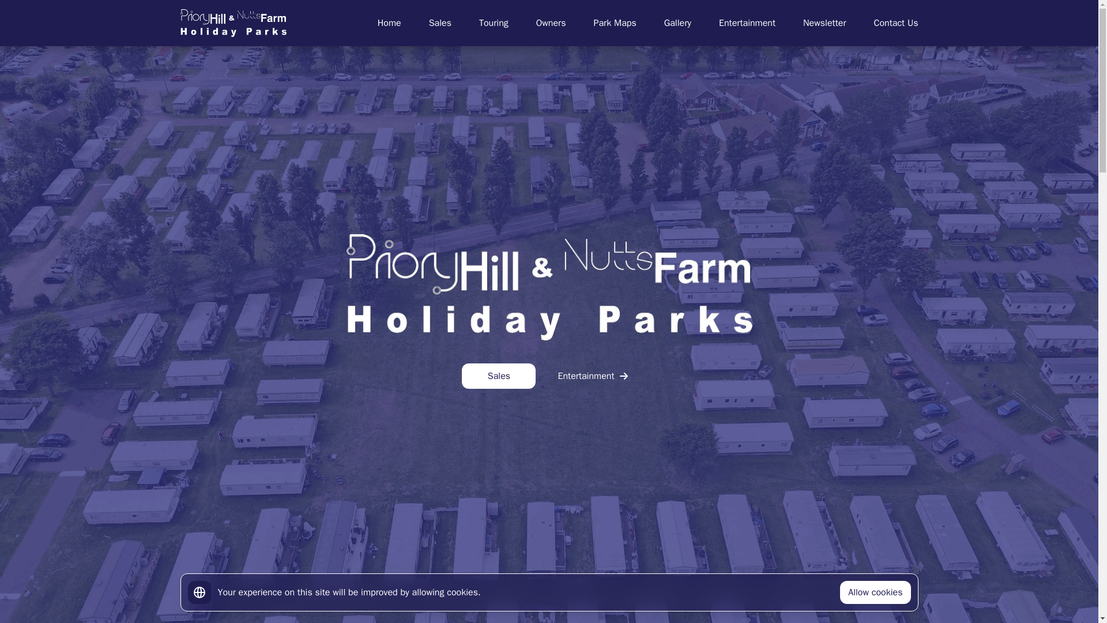 This screenshot has width=1107, height=623. What do you see at coordinates (615, 23) in the screenshot?
I see `Park Maps` at bounding box center [615, 23].